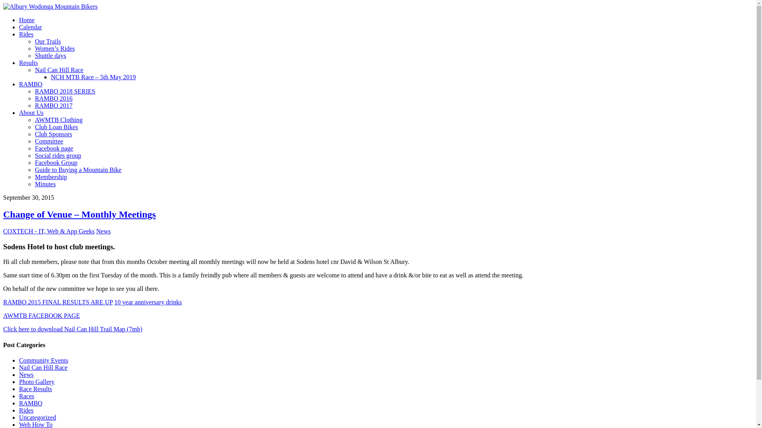 The image size is (762, 428). Describe the element at coordinates (48, 41) in the screenshot. I see `Our Trails` at that location.